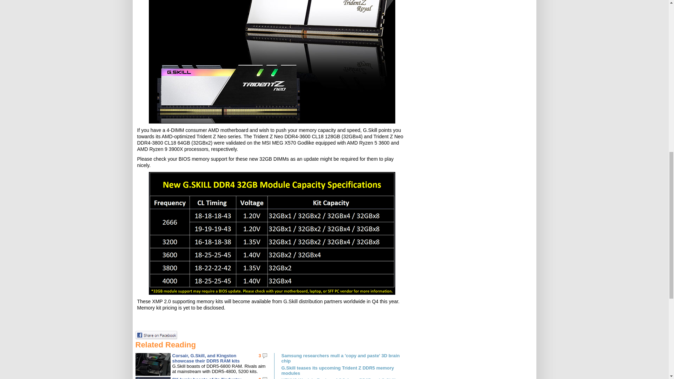 The height and width of the screenshot is (379, 674). Describe the element at coordinates (260, 355) in the screenshot. I see `3` at that location.